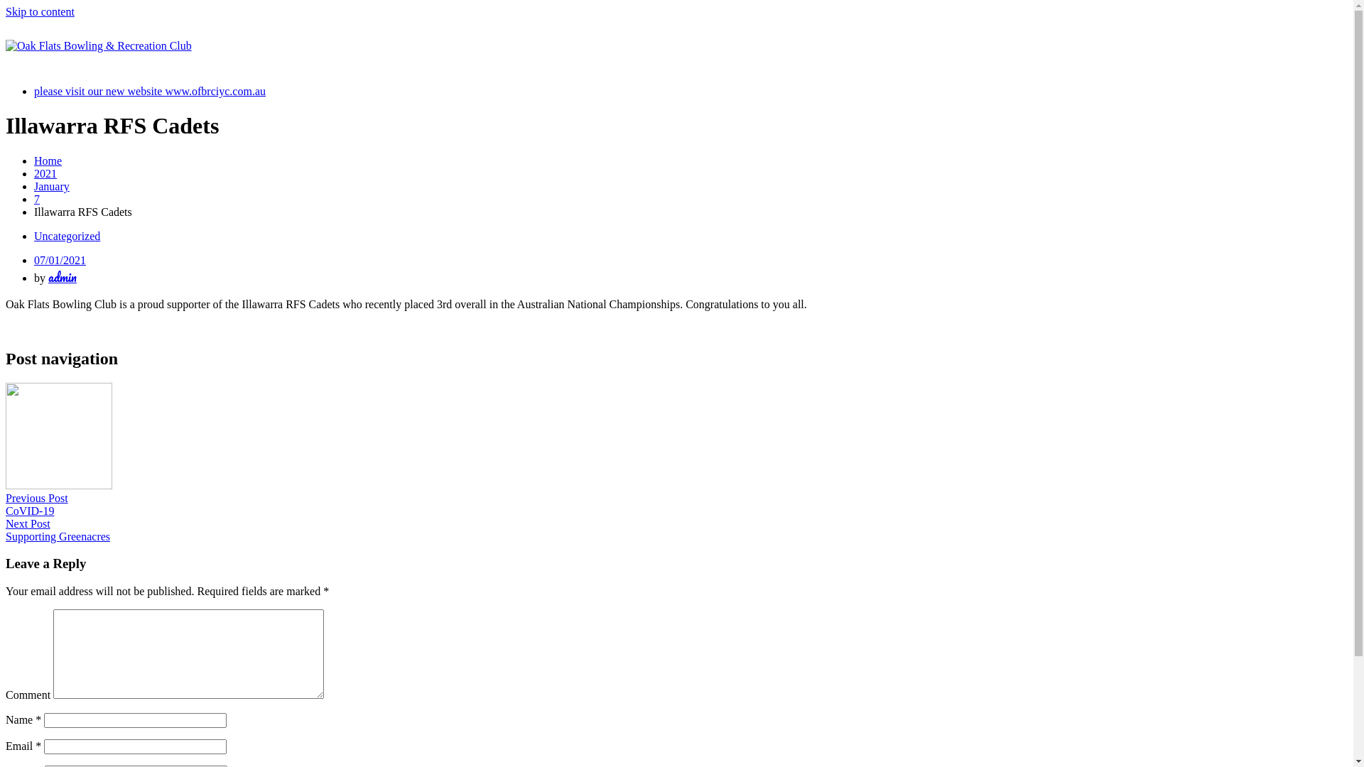 This screenshot has width=1364, height=767. I want to click on Skip to content, so click(40, 11).